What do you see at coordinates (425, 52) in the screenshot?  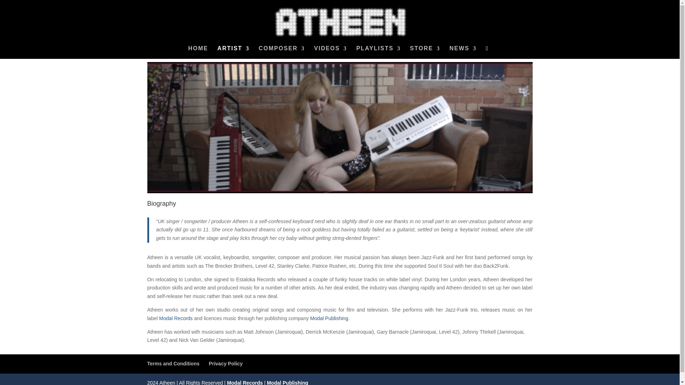 I see `STORE` at bounding box center [425, 52].